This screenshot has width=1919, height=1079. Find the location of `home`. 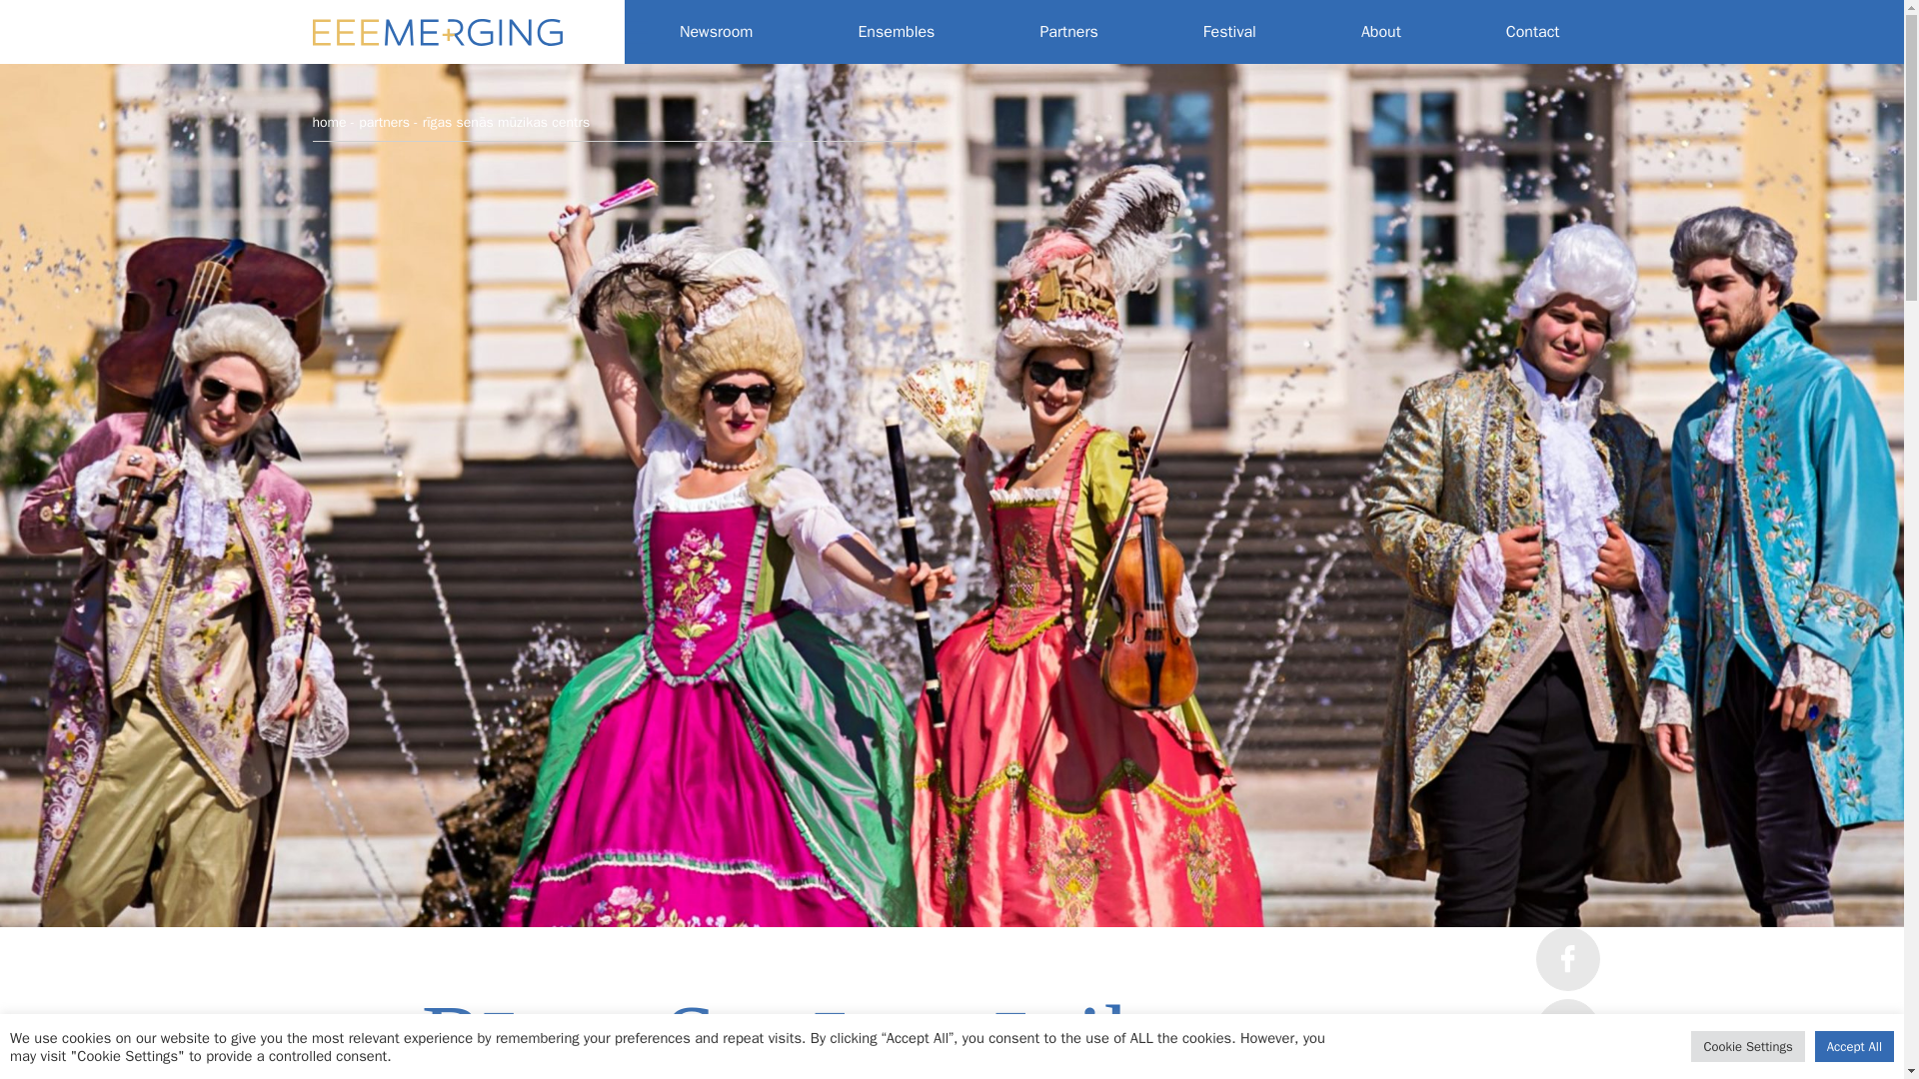

home is located at coordinates (328, 122).